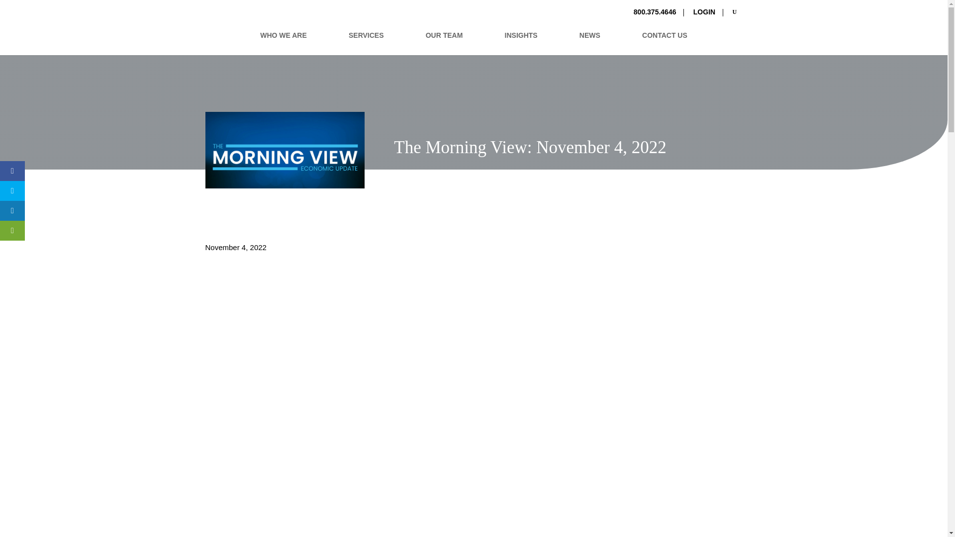 The height and width of the screenshot is (537, 955). Describe the element at coordinates (445, 43) in the screenshot. I see `OUR TEAM` at that location.